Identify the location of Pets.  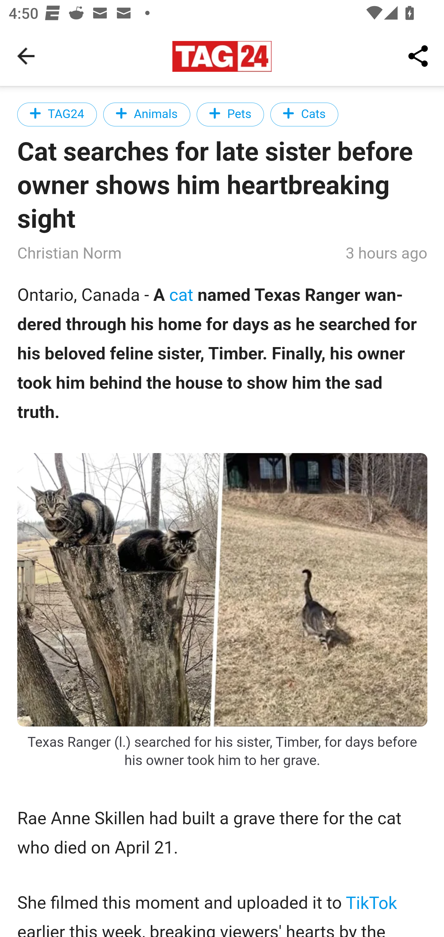
(230, 114).